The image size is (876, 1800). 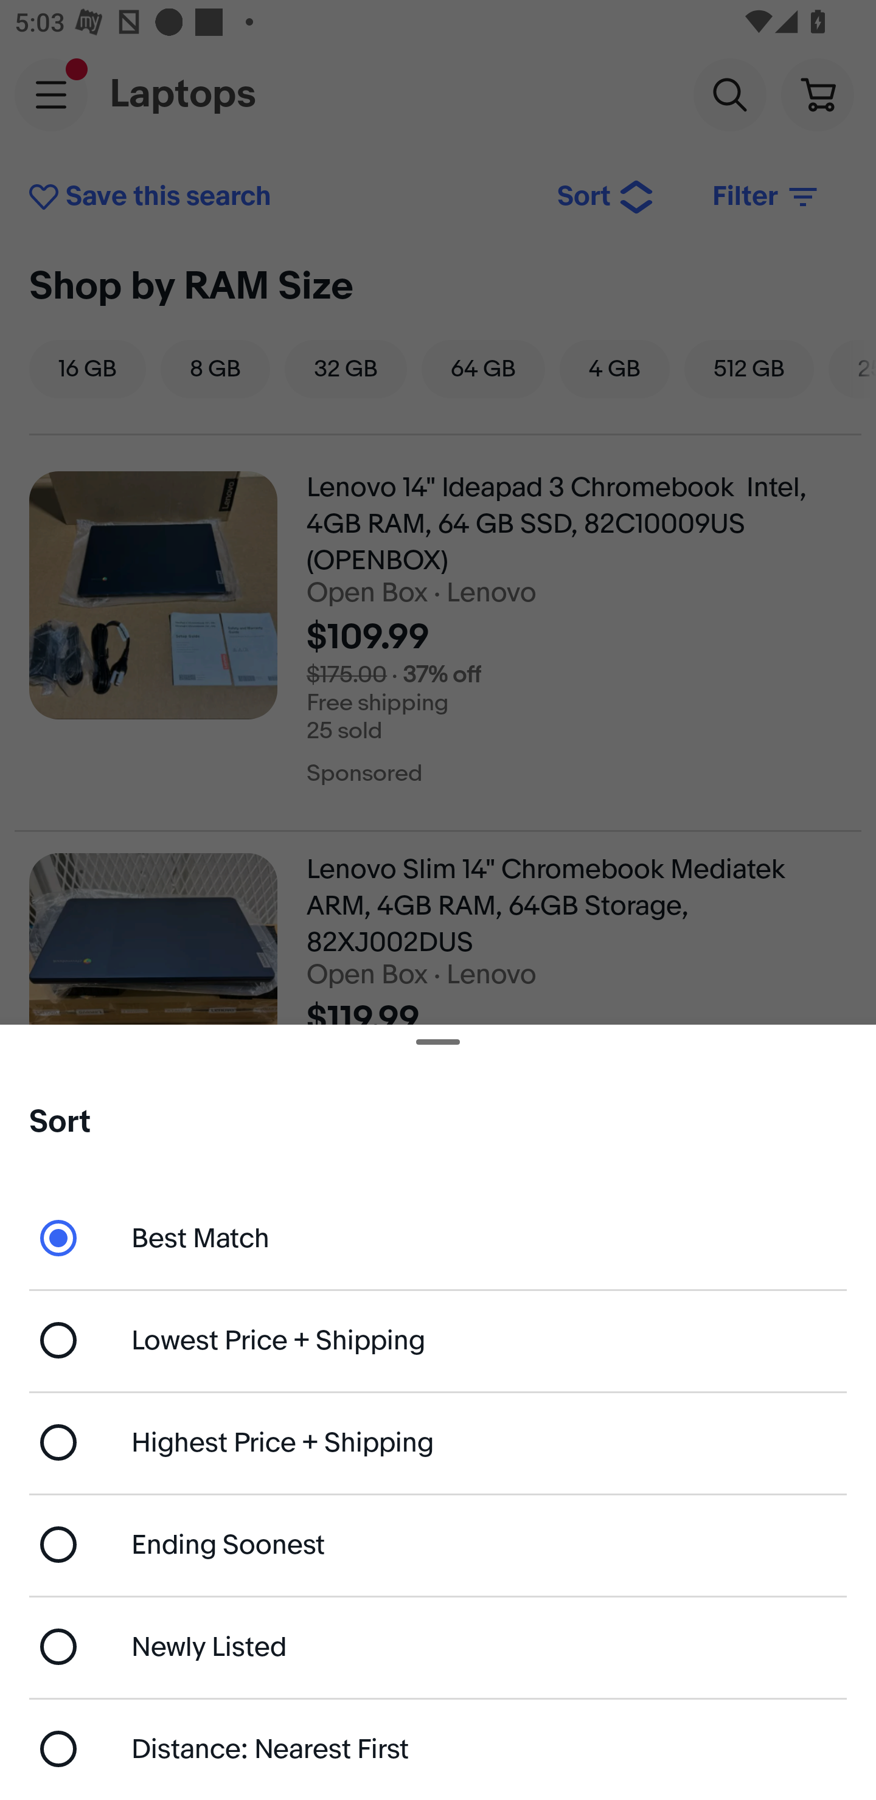 I want to click on Best Match - currently selected Best Match, so click(x=438, y=1237).